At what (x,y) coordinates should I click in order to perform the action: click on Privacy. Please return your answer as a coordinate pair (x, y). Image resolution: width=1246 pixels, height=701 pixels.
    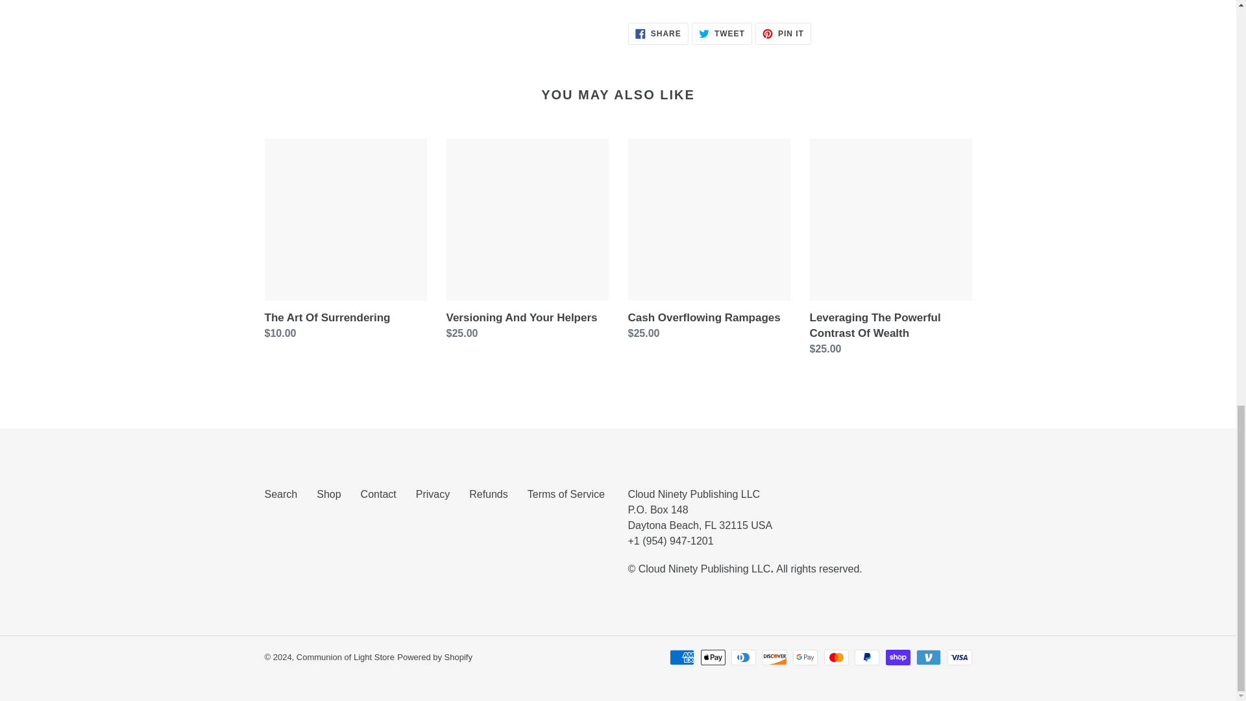
    Looking at the image, I should click on (705, 569).